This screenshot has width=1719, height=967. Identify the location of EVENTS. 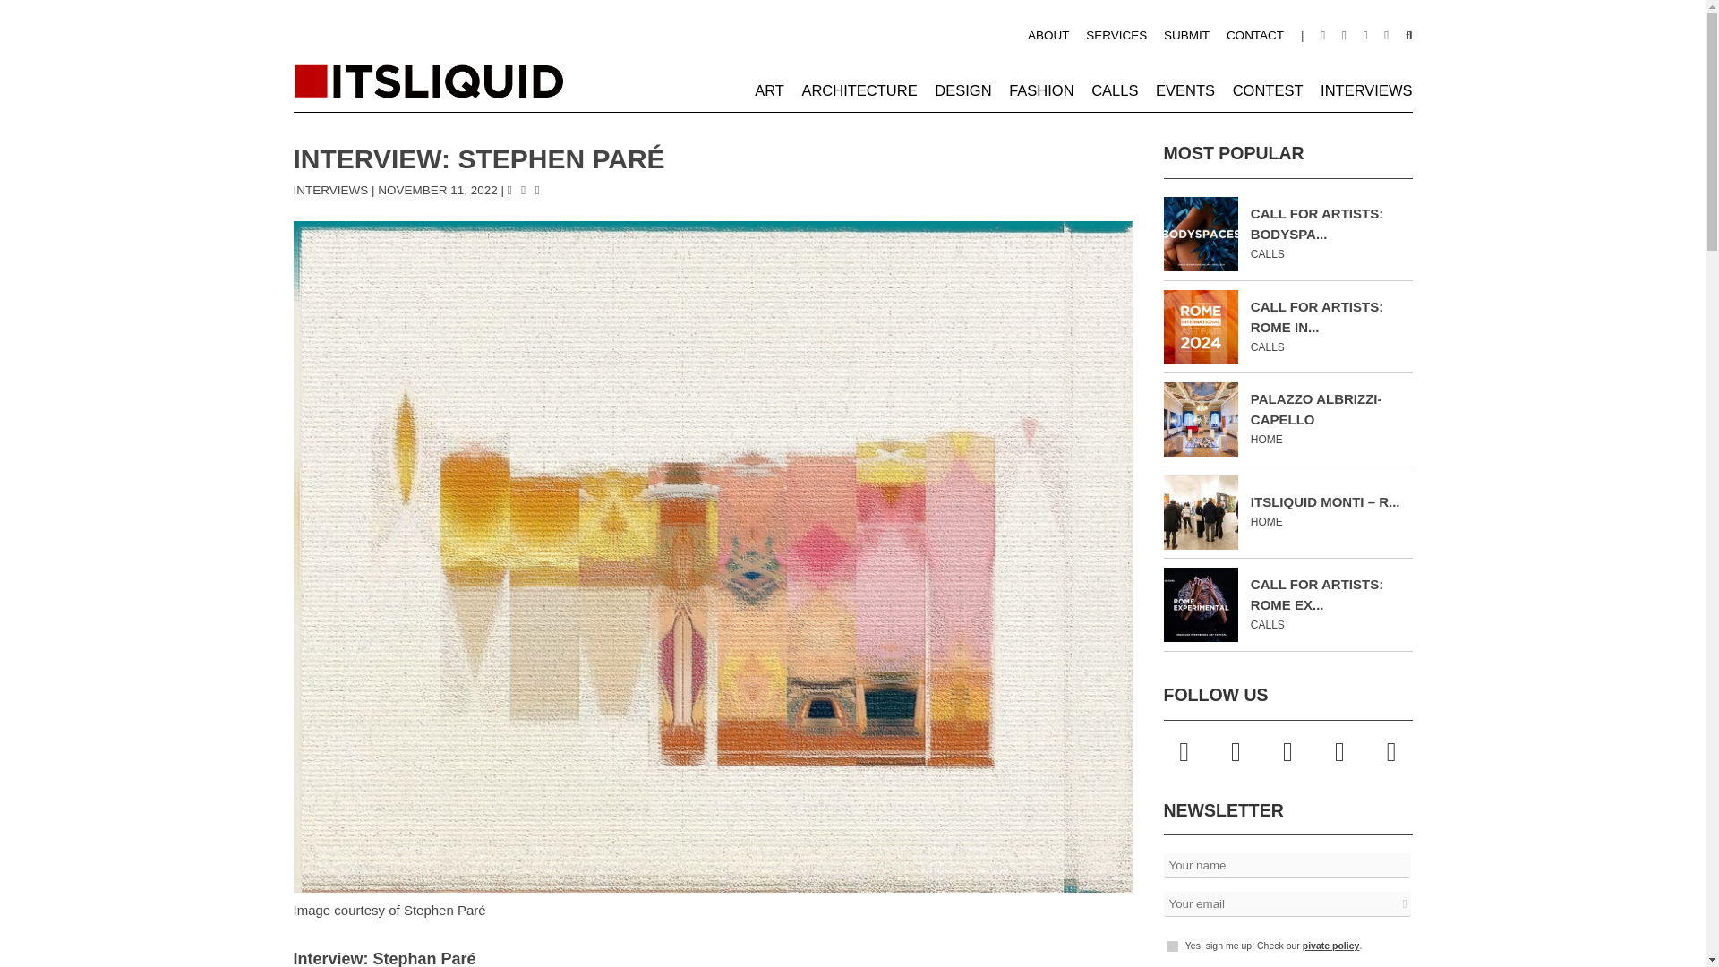
(1185, 90).